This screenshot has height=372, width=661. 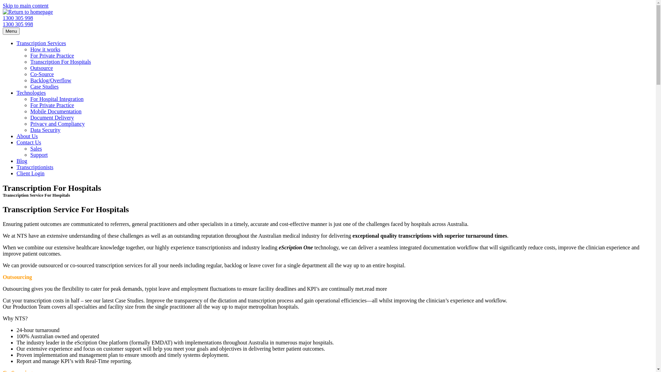 What do you see at coordinates (61, 62) in the screenshot?
I see `Transcription For Hospitals` at bounding box center [61, 62].